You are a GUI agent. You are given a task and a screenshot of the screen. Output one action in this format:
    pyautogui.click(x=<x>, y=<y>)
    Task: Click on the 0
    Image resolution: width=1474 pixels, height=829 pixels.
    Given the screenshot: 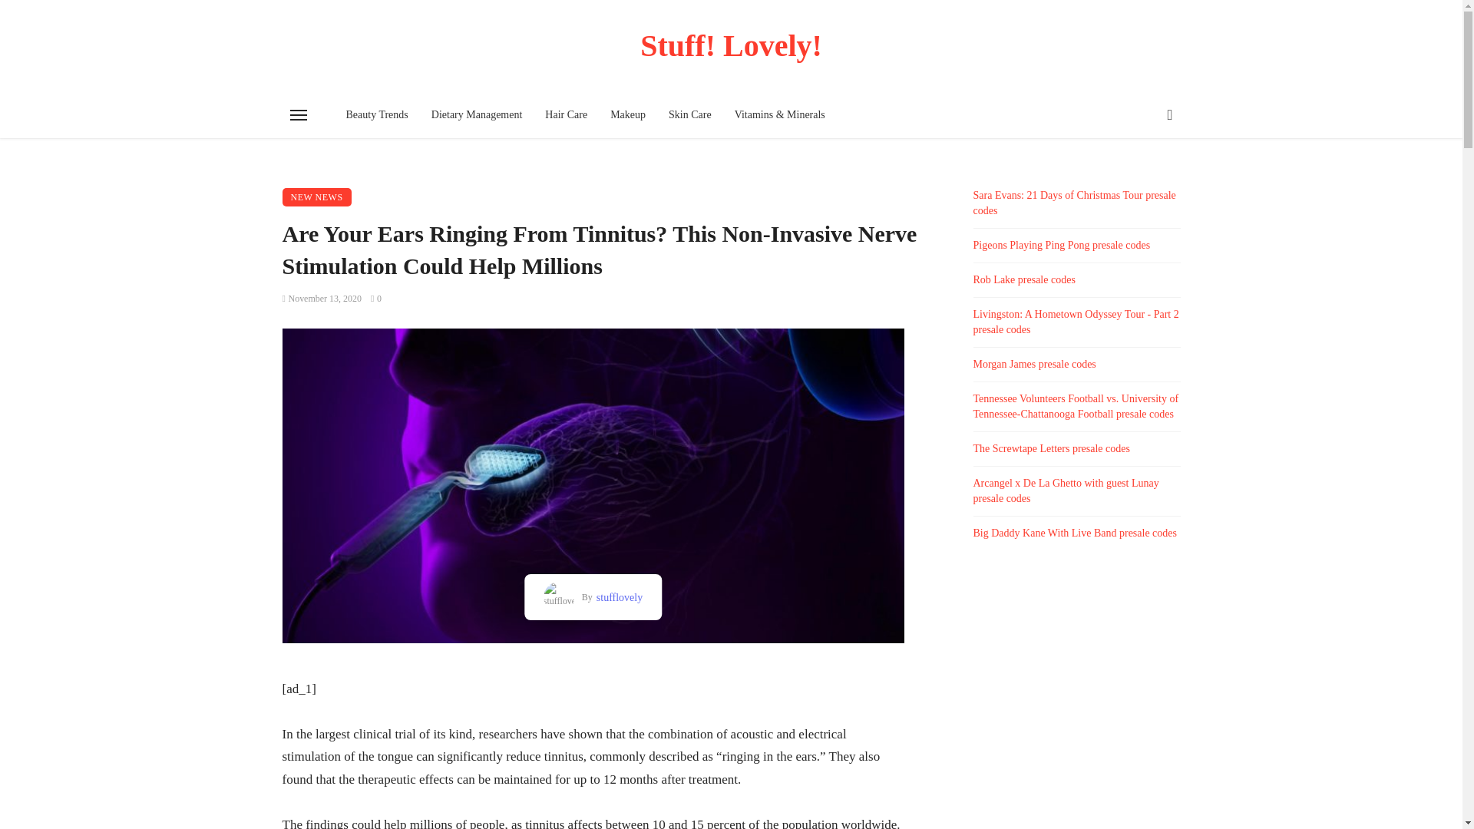 What is the action you would take?
    pyautogui.click(x=376, y=299)
    